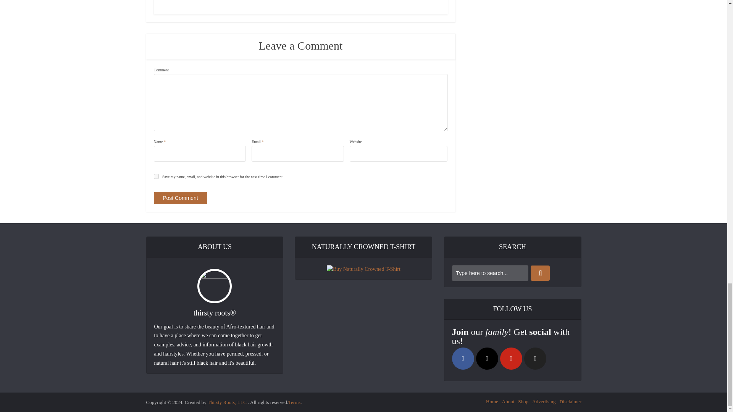  I want to click on yes, so click(156, 176).